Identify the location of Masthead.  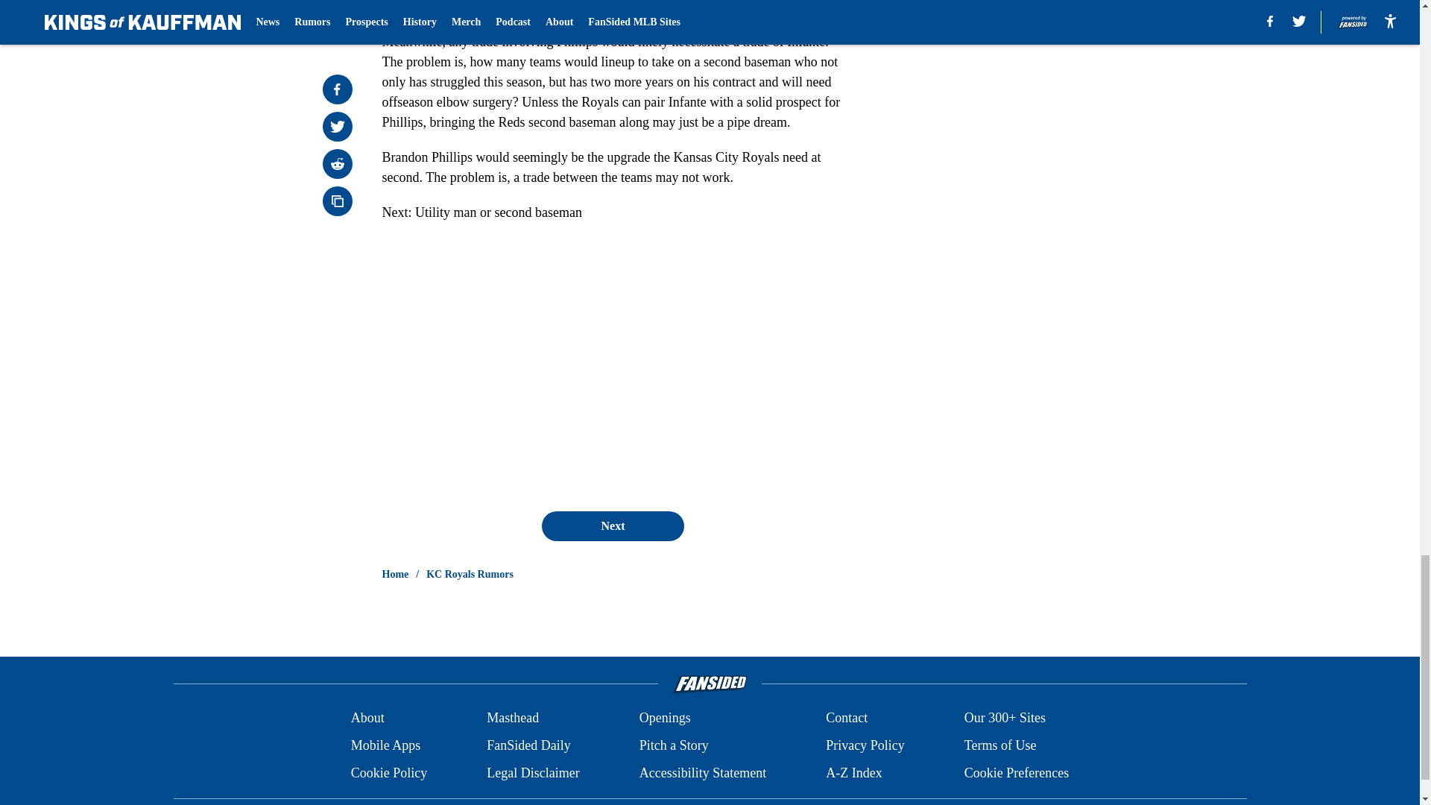
(513, 719).